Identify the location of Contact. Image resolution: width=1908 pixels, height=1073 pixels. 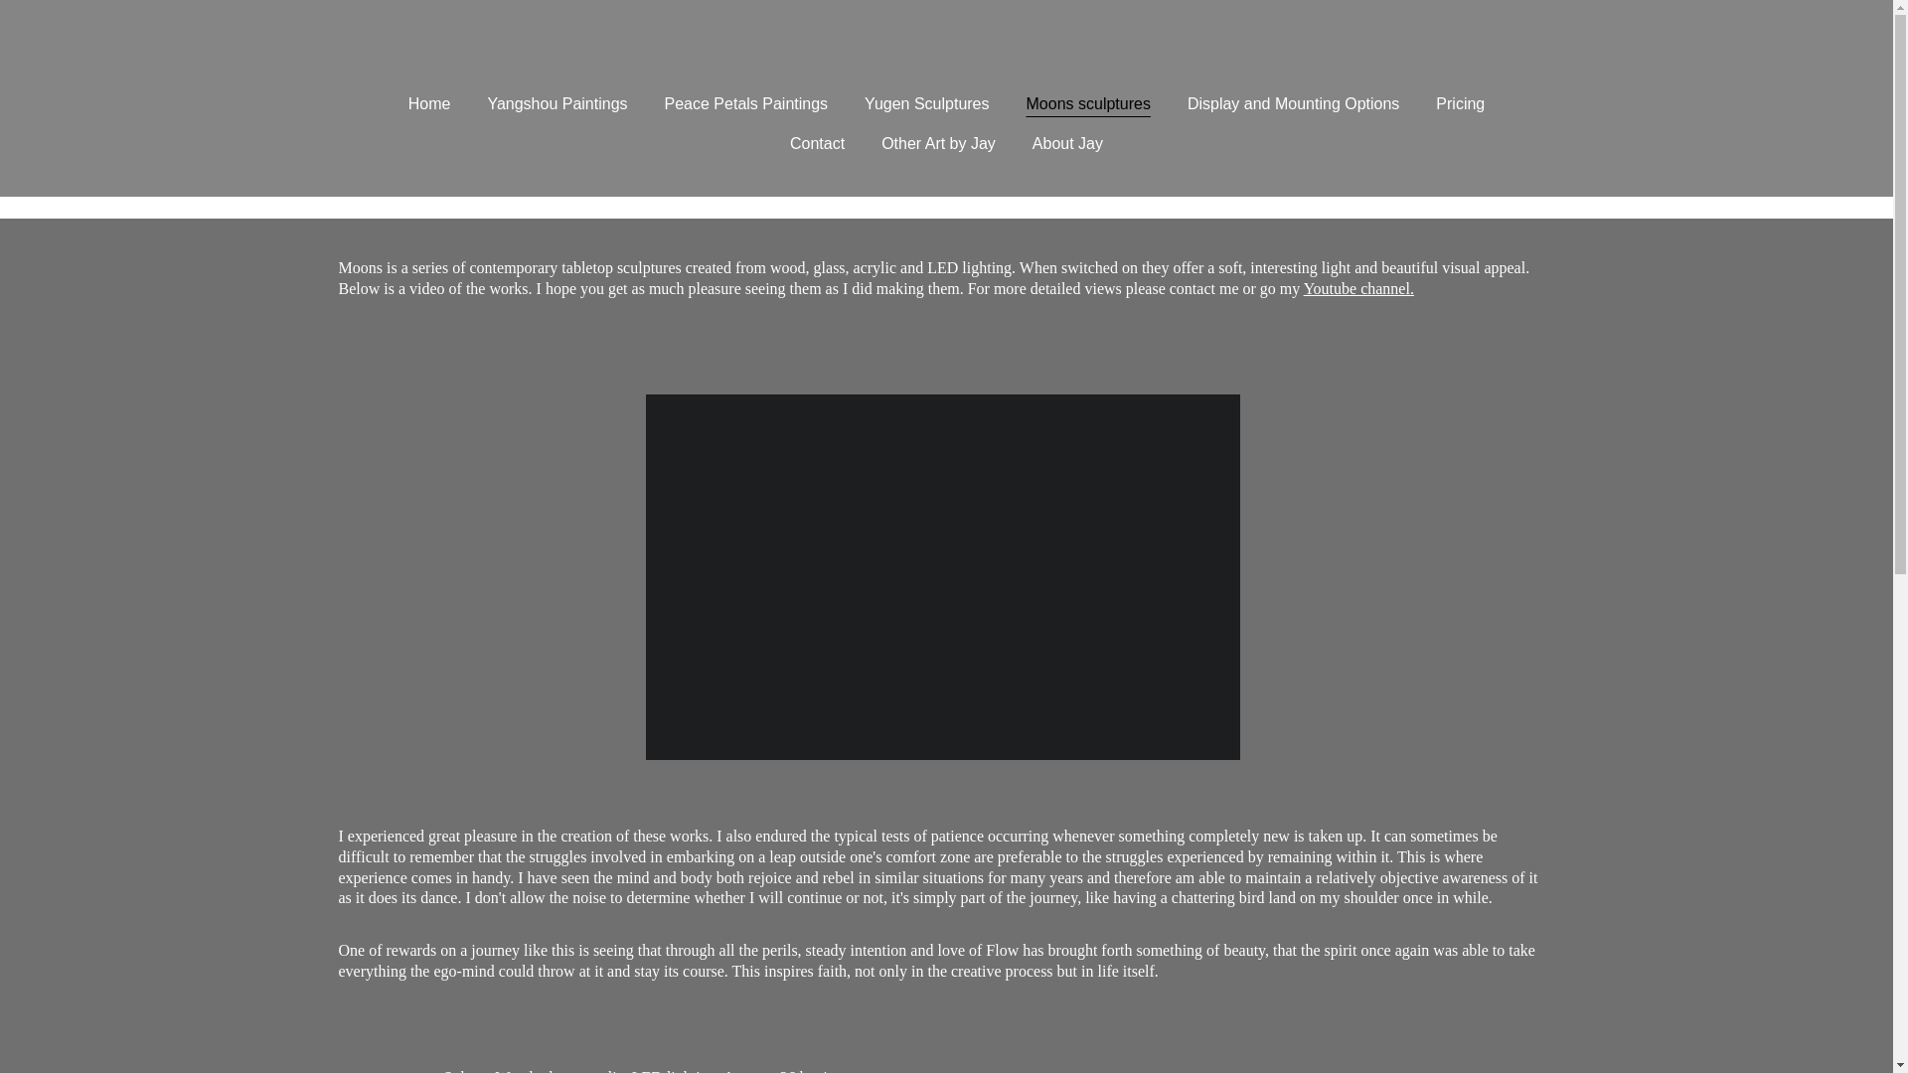
(817, 143).